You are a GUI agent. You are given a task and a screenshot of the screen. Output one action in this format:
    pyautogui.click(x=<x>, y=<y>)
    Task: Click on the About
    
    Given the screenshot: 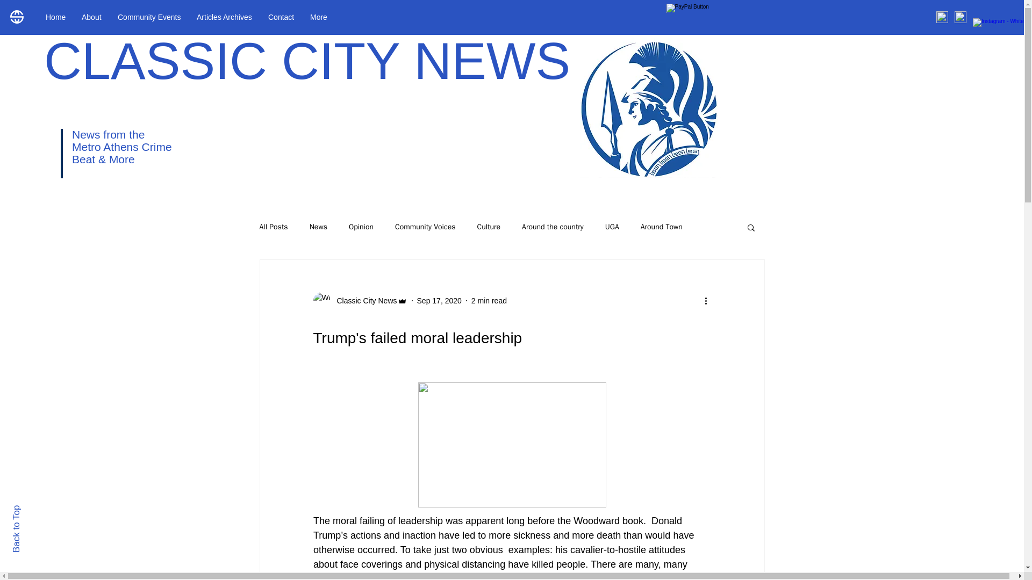 What is the action you would take?
    pyautogui.click(x=91, y=17)
    